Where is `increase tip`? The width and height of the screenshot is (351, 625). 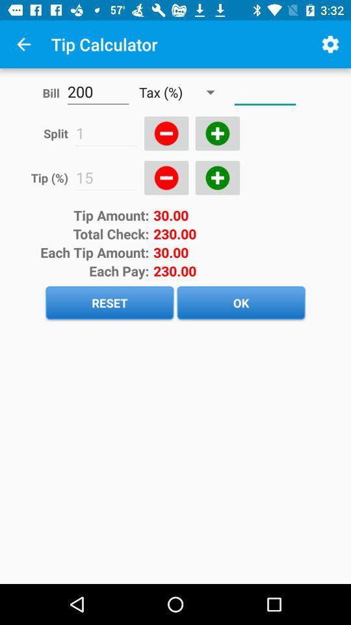 increase tip is located at coordinates (217, 178).